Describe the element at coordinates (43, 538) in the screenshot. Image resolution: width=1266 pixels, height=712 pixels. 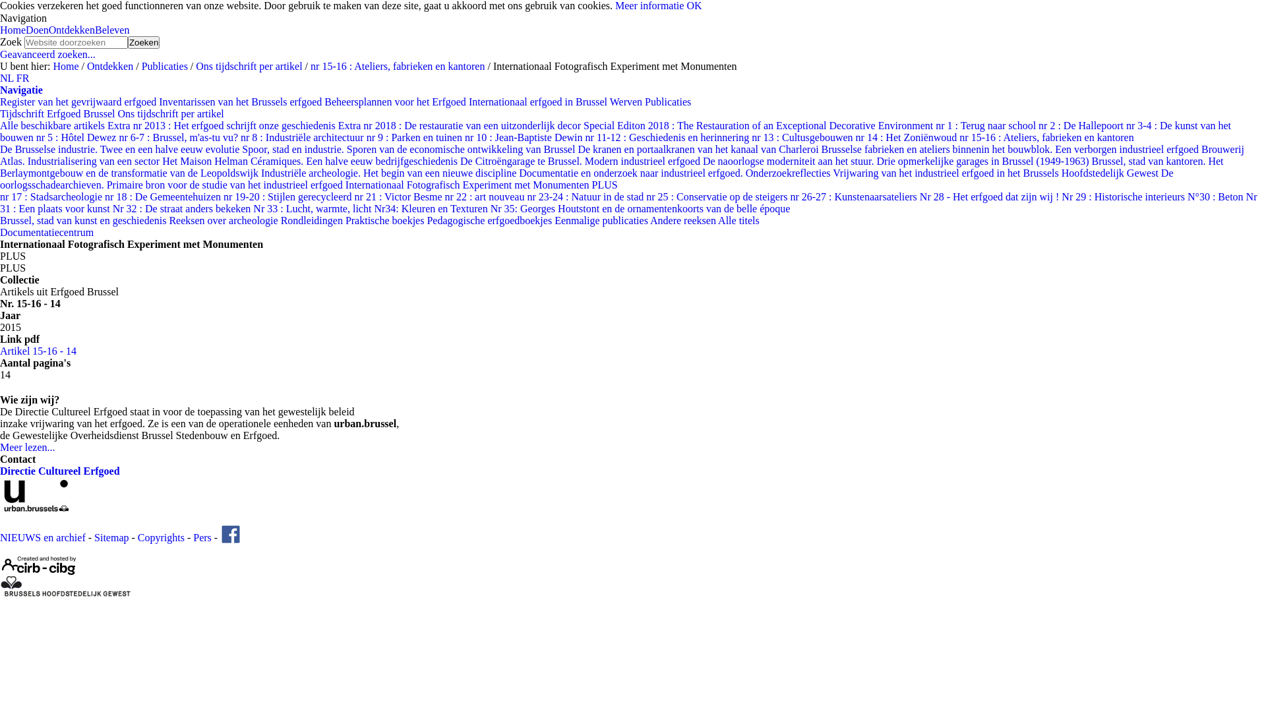
I see `NIEUWS en archief` at that location.